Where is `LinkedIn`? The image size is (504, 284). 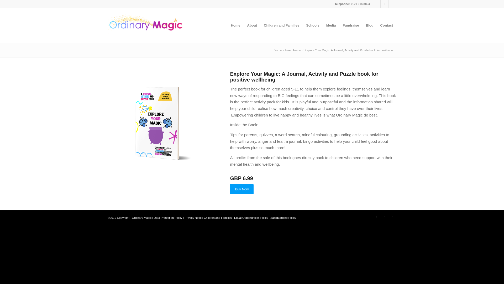 LinkedIn is located at coordinates (384, 4).